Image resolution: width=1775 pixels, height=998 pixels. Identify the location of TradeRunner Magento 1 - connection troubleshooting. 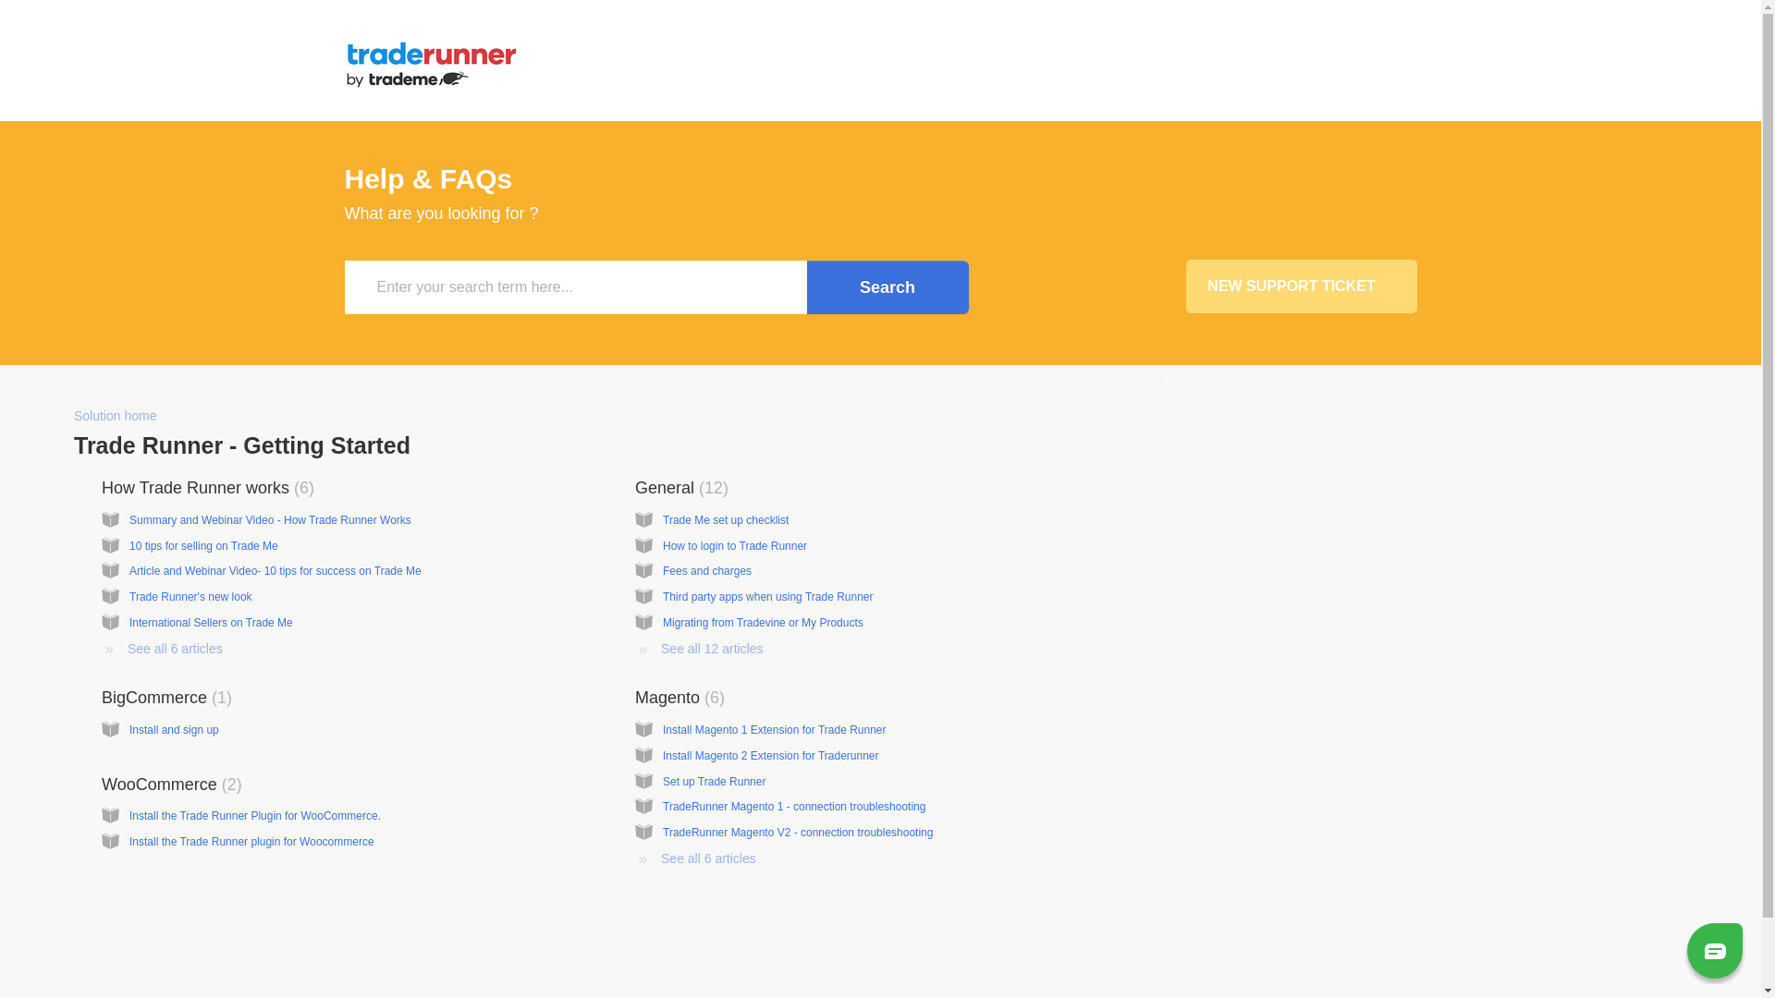
(794, 807).